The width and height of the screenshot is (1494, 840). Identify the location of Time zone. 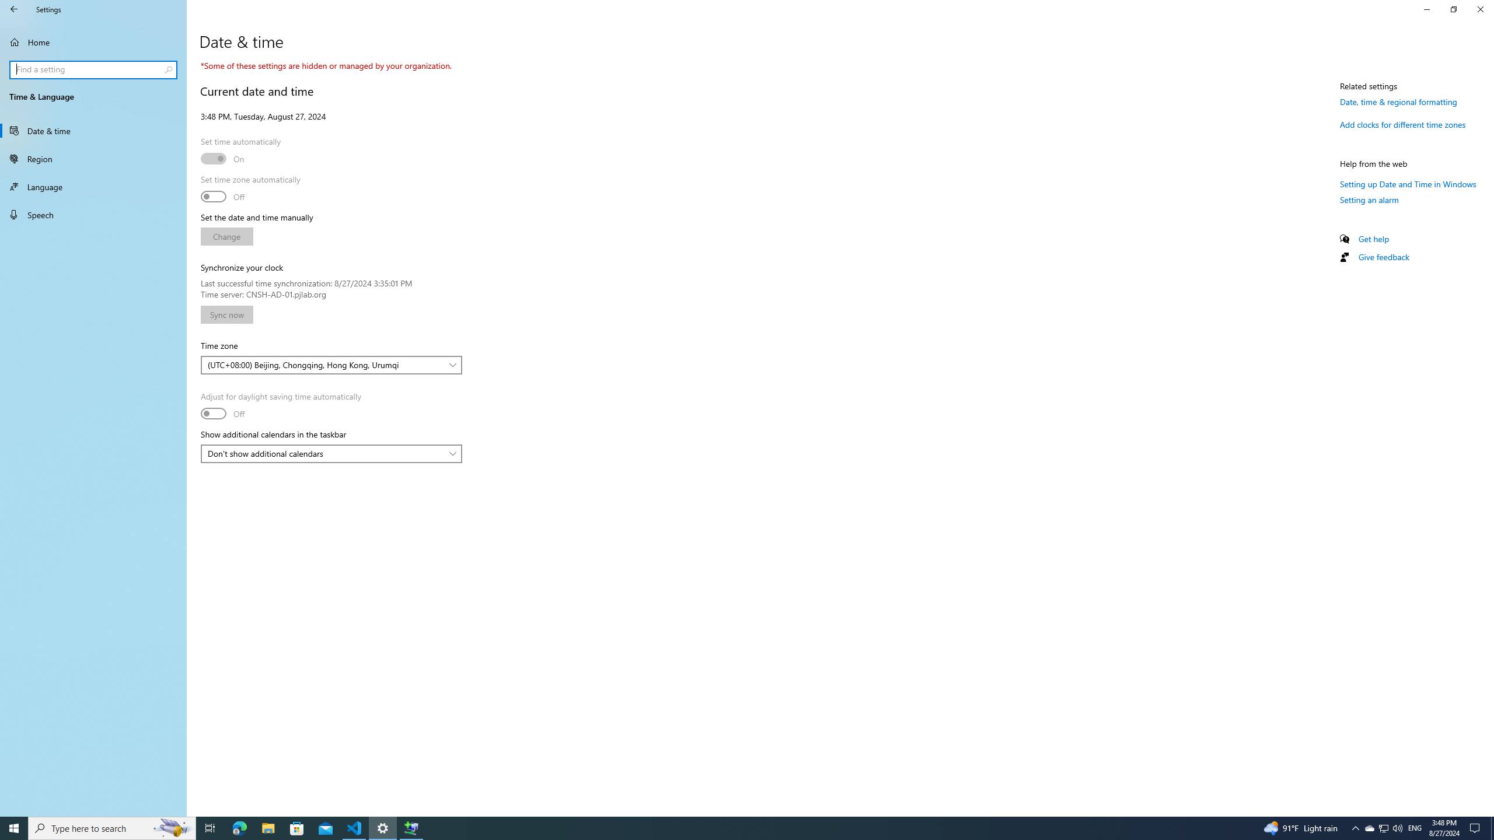
(331, 365).